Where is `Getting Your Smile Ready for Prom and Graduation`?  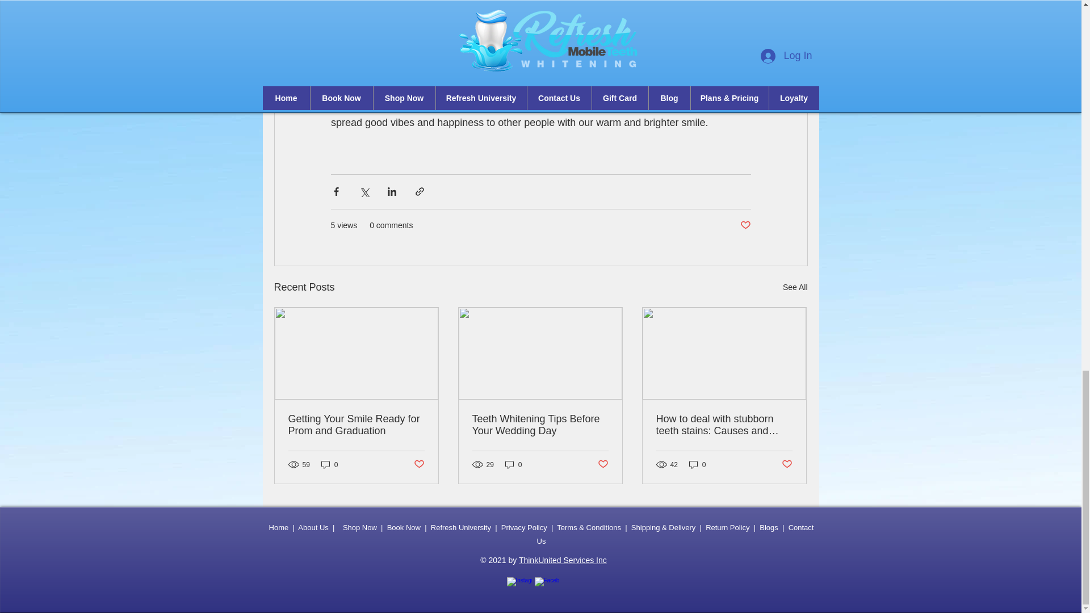
Getting Your Smile Ready for Prom and Graduation is located at coordinates (357, 425).